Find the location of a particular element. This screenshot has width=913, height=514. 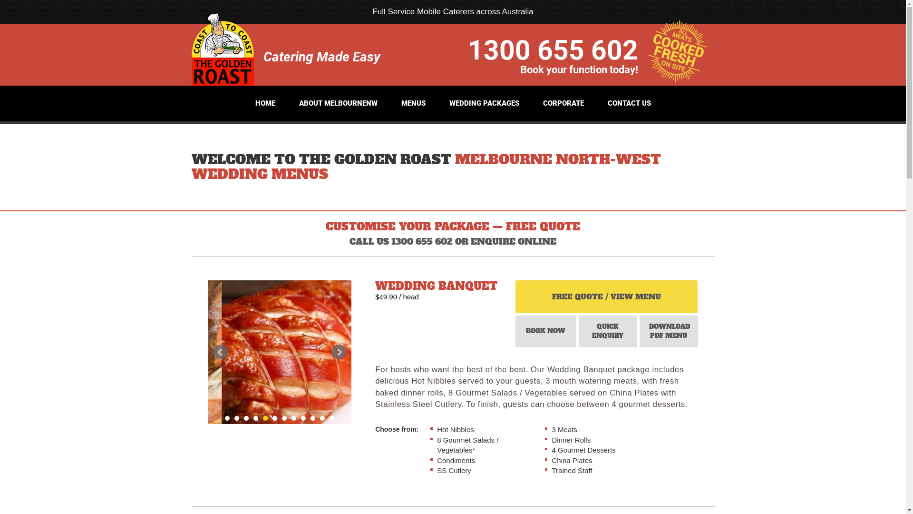

3 is located at coordinates (246, 418).